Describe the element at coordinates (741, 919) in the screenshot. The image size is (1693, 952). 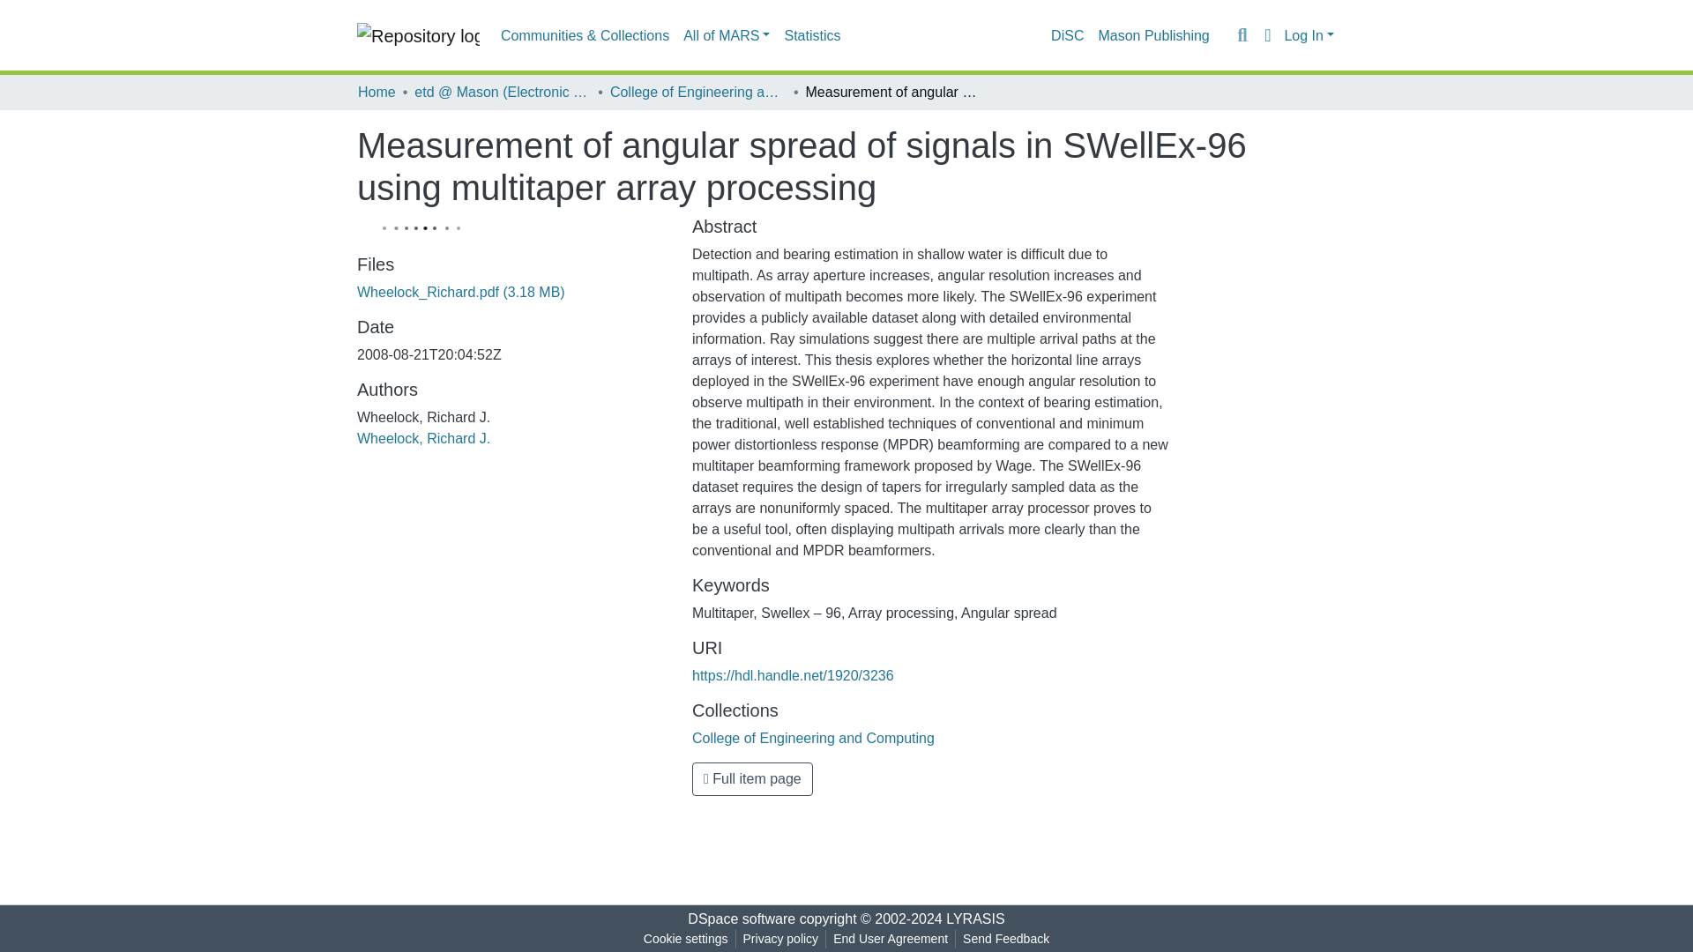
I see `DSpace software` at that location.